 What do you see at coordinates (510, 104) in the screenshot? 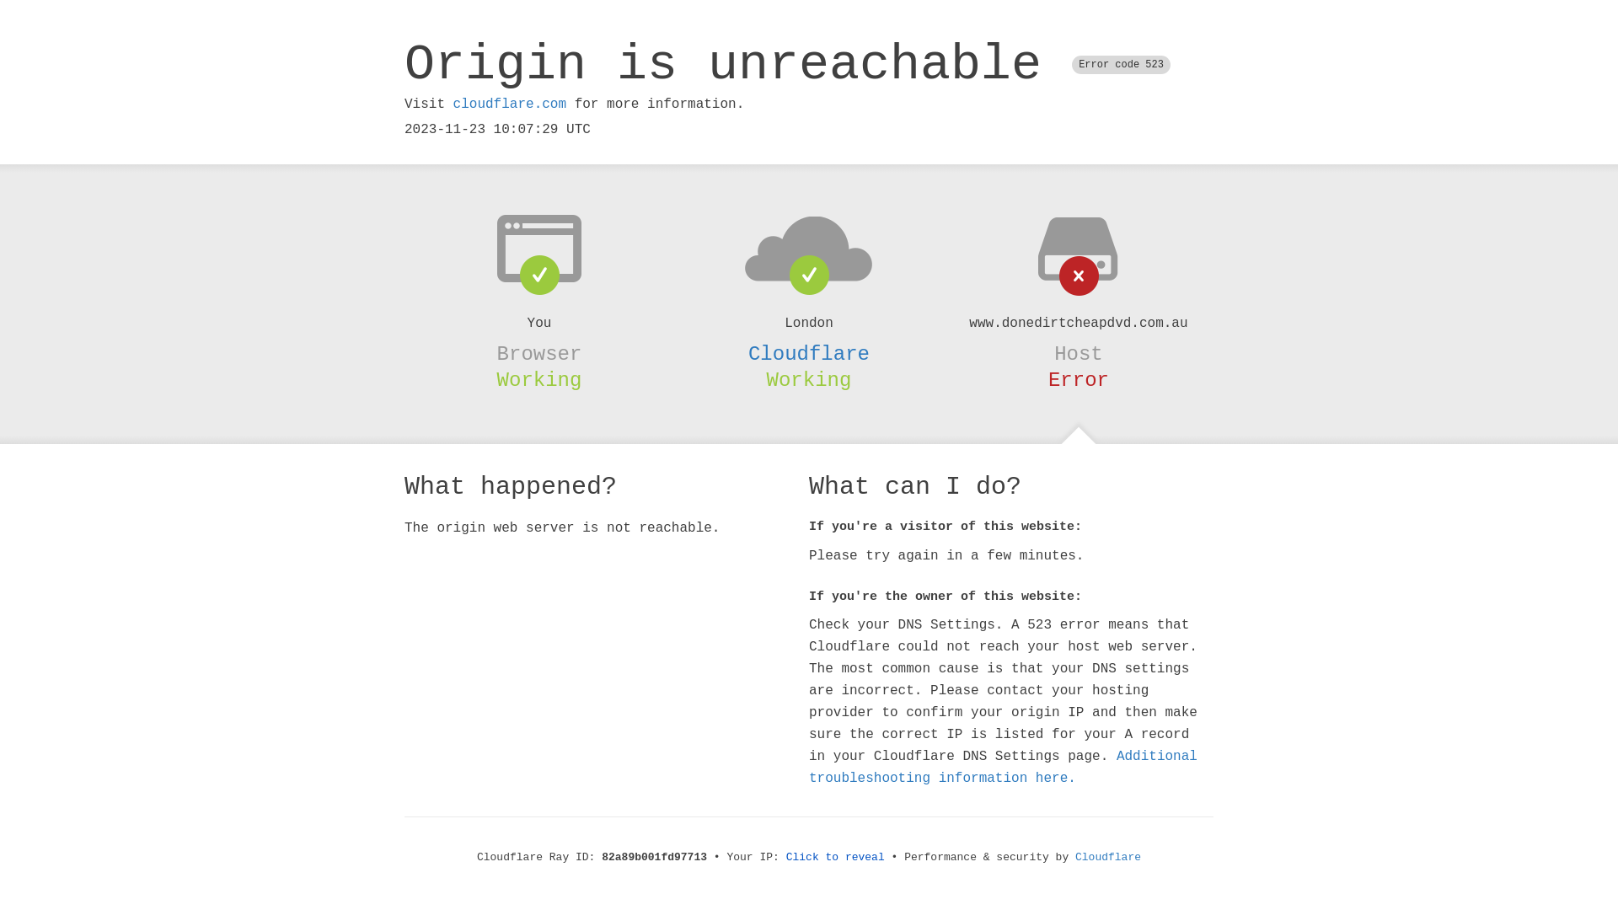
I see `cloudflare.com` at bounding box center [510, 104].